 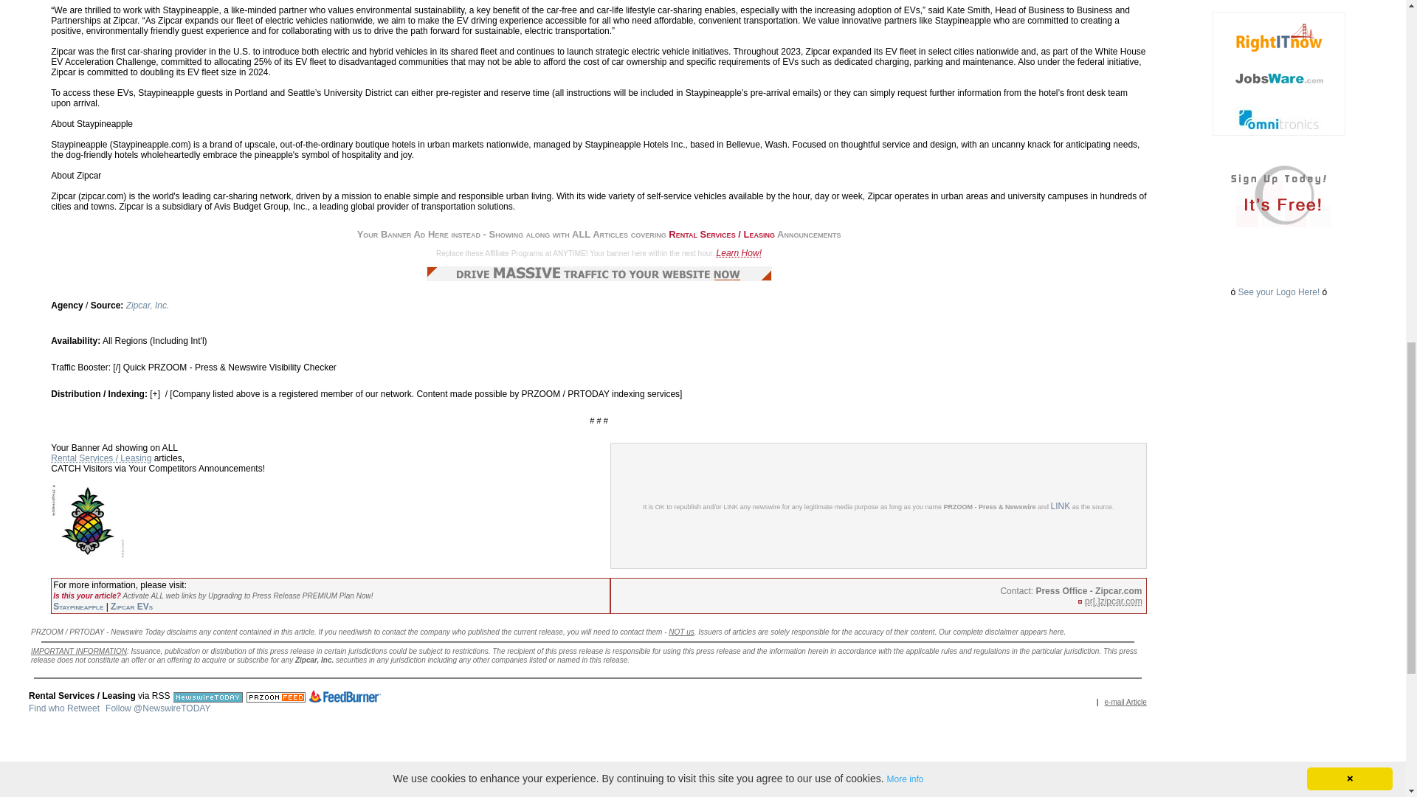 What do you see at coordinates (131, 607) in the screenshot?
I see `Zipcar EVs` at bounding box center [131, 607].